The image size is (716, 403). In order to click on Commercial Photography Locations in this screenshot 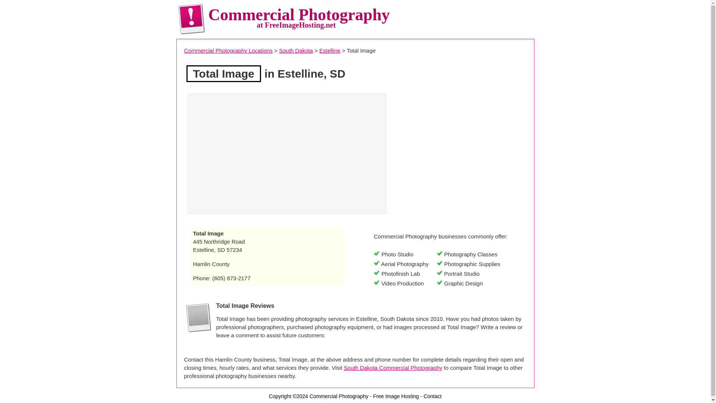, I will do `click(228, 50)`.